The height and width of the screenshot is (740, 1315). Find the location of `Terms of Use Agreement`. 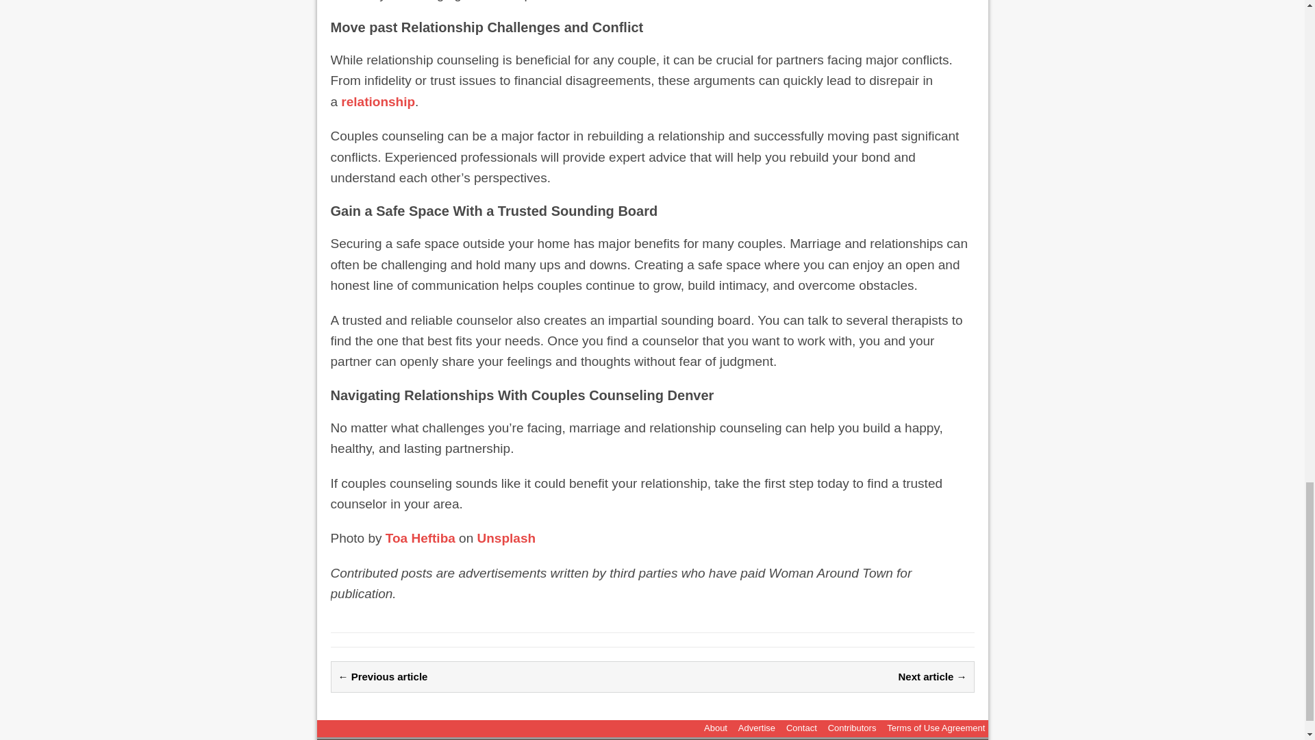

Terms of Use Agreement is located at coordinates (936, 728).